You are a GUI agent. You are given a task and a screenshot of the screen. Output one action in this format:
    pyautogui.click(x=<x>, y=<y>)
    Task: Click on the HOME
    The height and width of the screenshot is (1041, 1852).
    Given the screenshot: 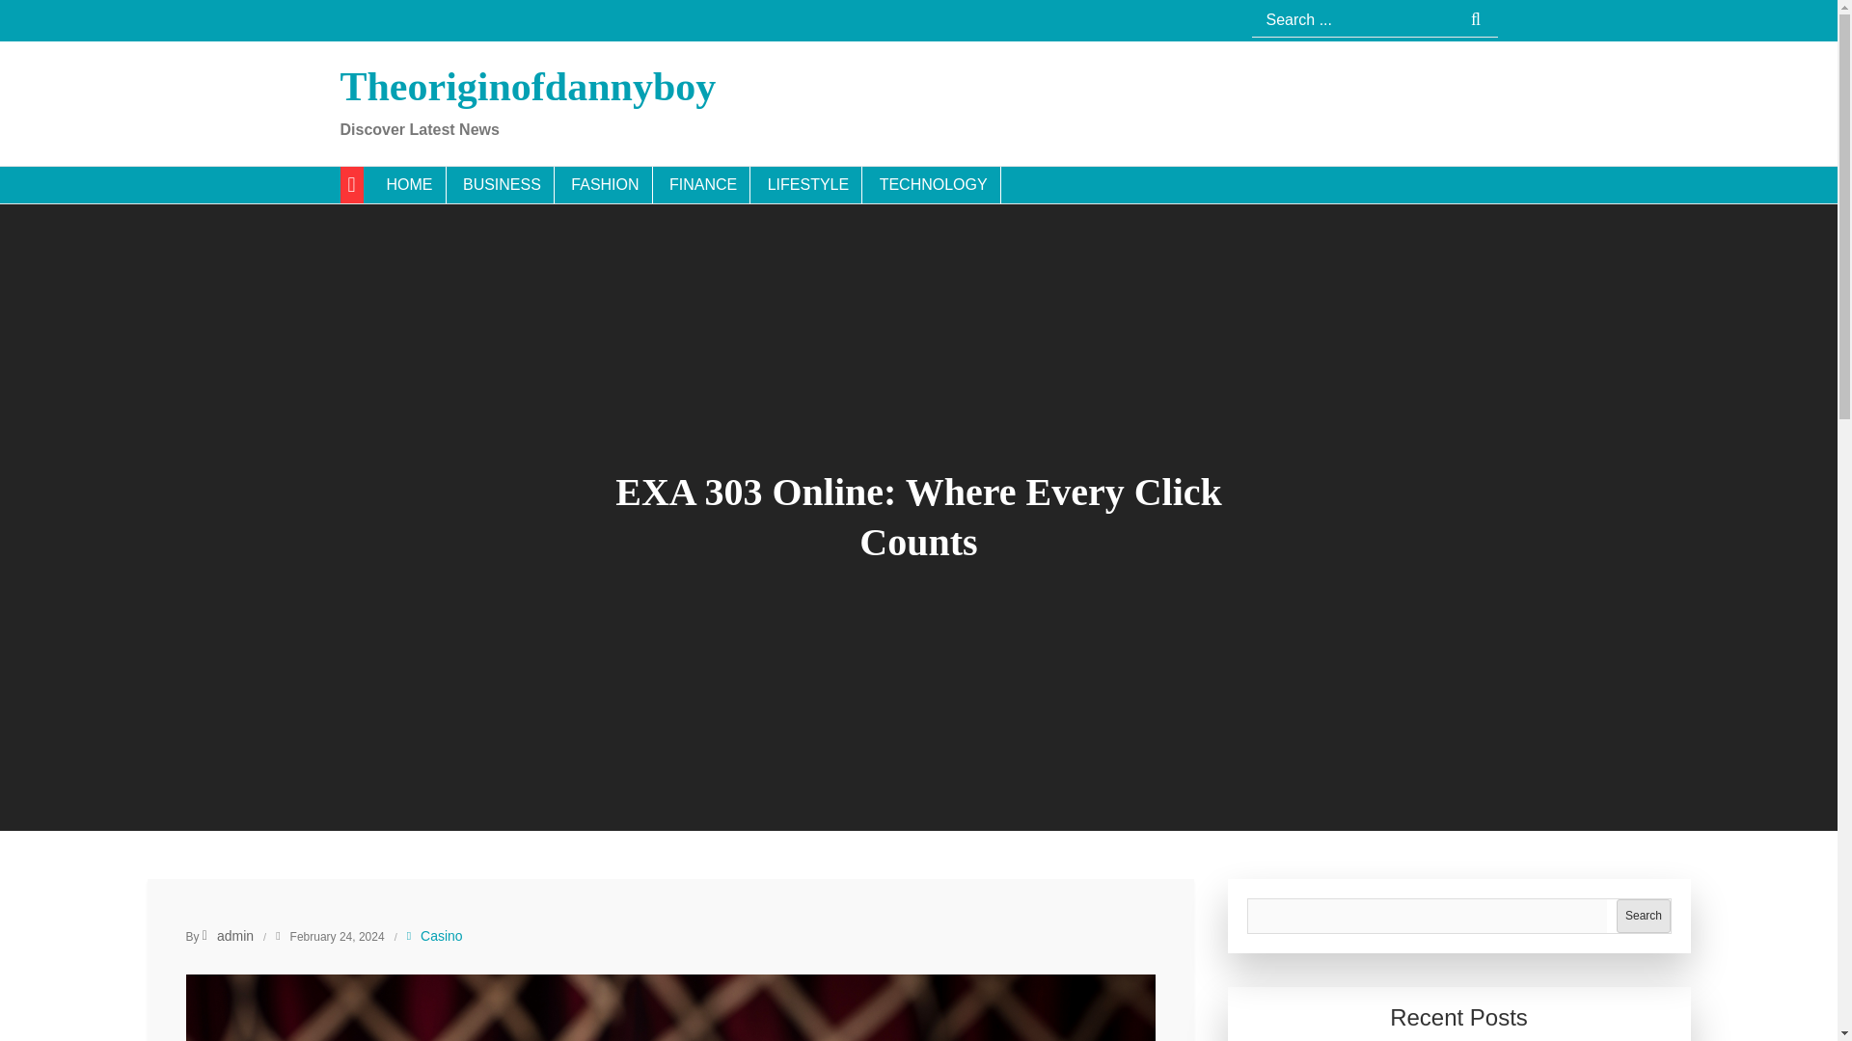 What is the action you would take?
    pyautogui.click(x=409, y=184)
    